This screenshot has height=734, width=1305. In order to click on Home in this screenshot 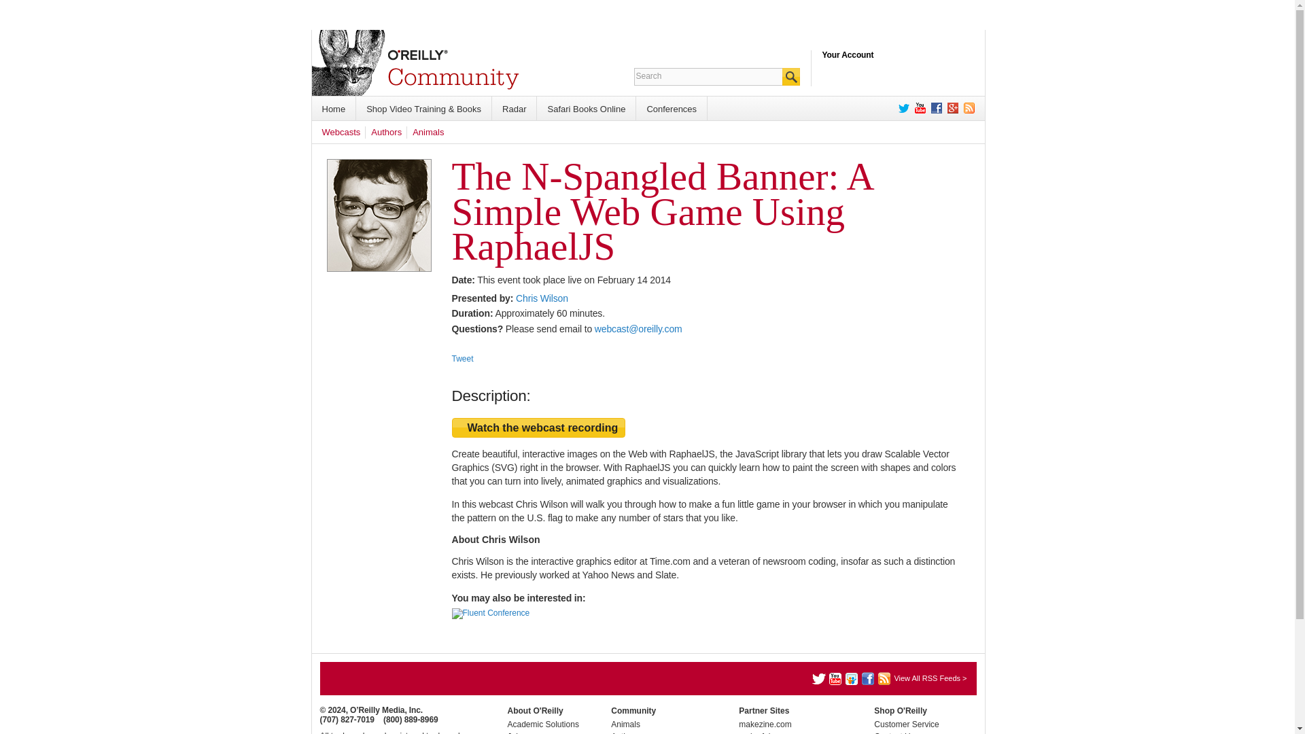, I will do `click(333, 109)`.